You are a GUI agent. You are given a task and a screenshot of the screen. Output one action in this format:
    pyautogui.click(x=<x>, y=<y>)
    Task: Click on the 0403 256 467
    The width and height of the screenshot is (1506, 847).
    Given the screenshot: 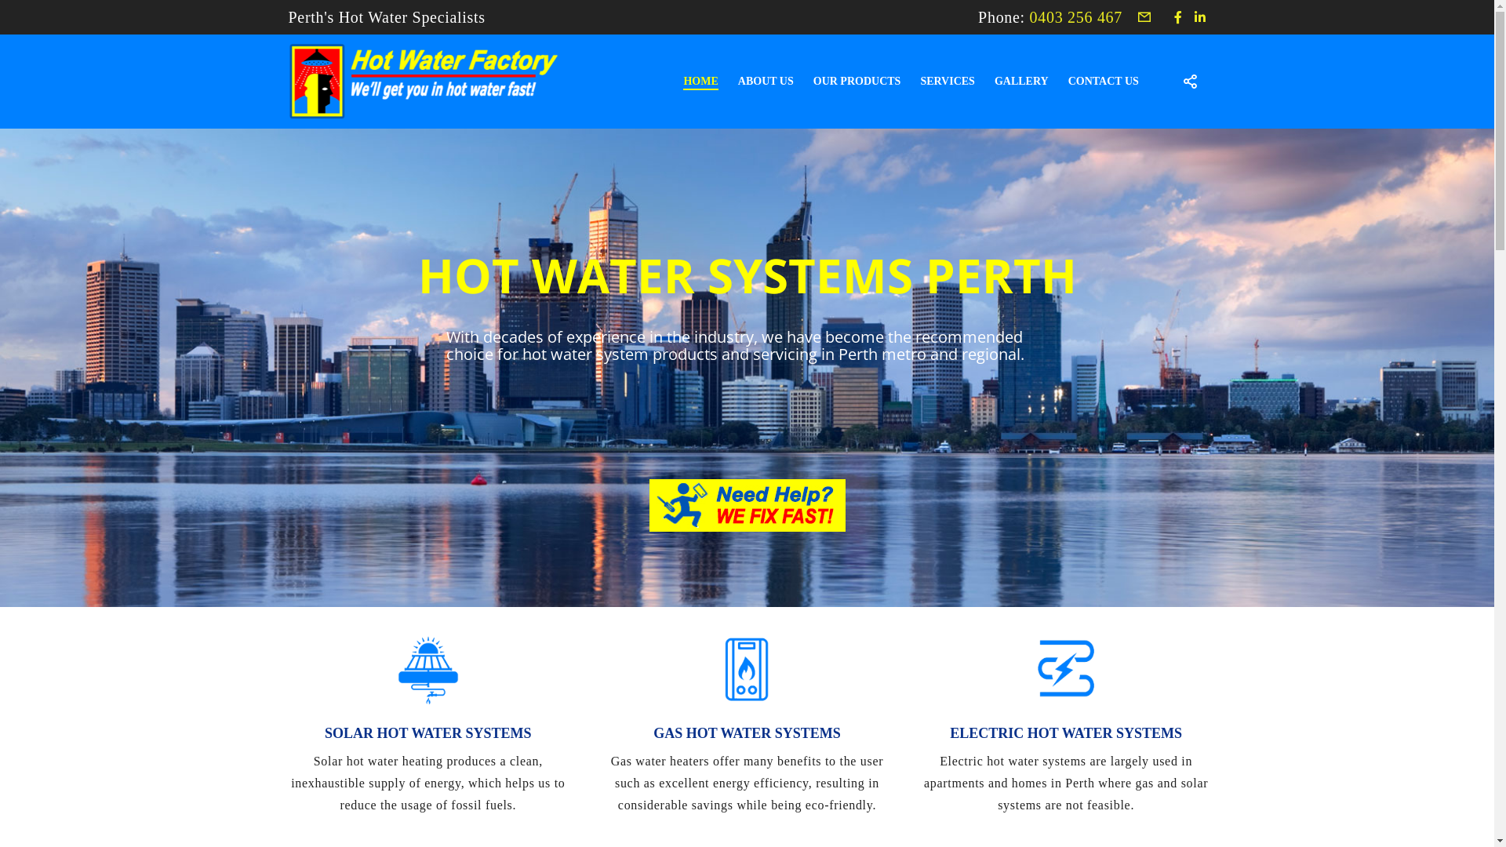 What is the action you would take?
    pyautogui.click(x=1076, y=17)
    